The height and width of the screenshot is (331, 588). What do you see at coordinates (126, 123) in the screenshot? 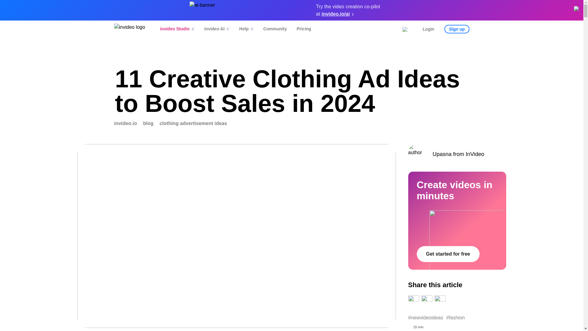
I see `invideo.io` at bounding box center [126, 123].